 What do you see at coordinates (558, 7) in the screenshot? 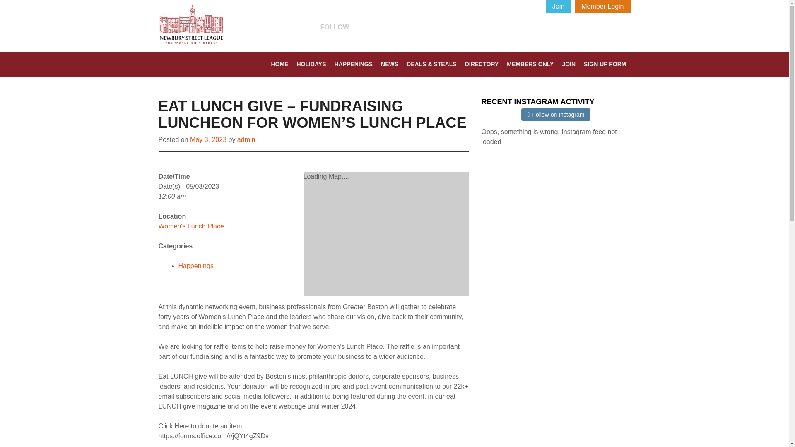
I see `Join` at bounding box center [558, 7].